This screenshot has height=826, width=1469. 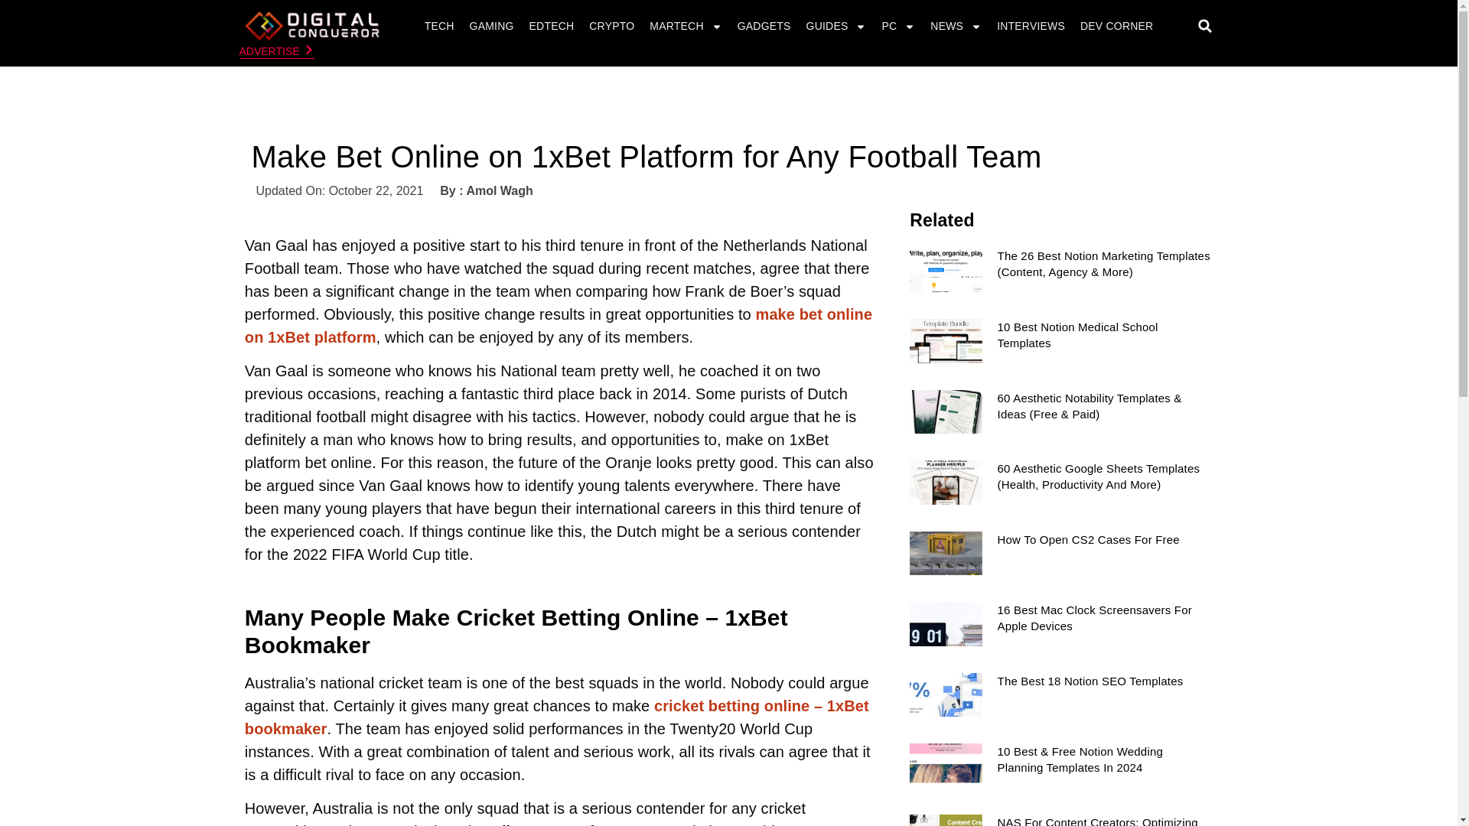 I want to click on DEV CORNER, so click(x=1117, y=26).